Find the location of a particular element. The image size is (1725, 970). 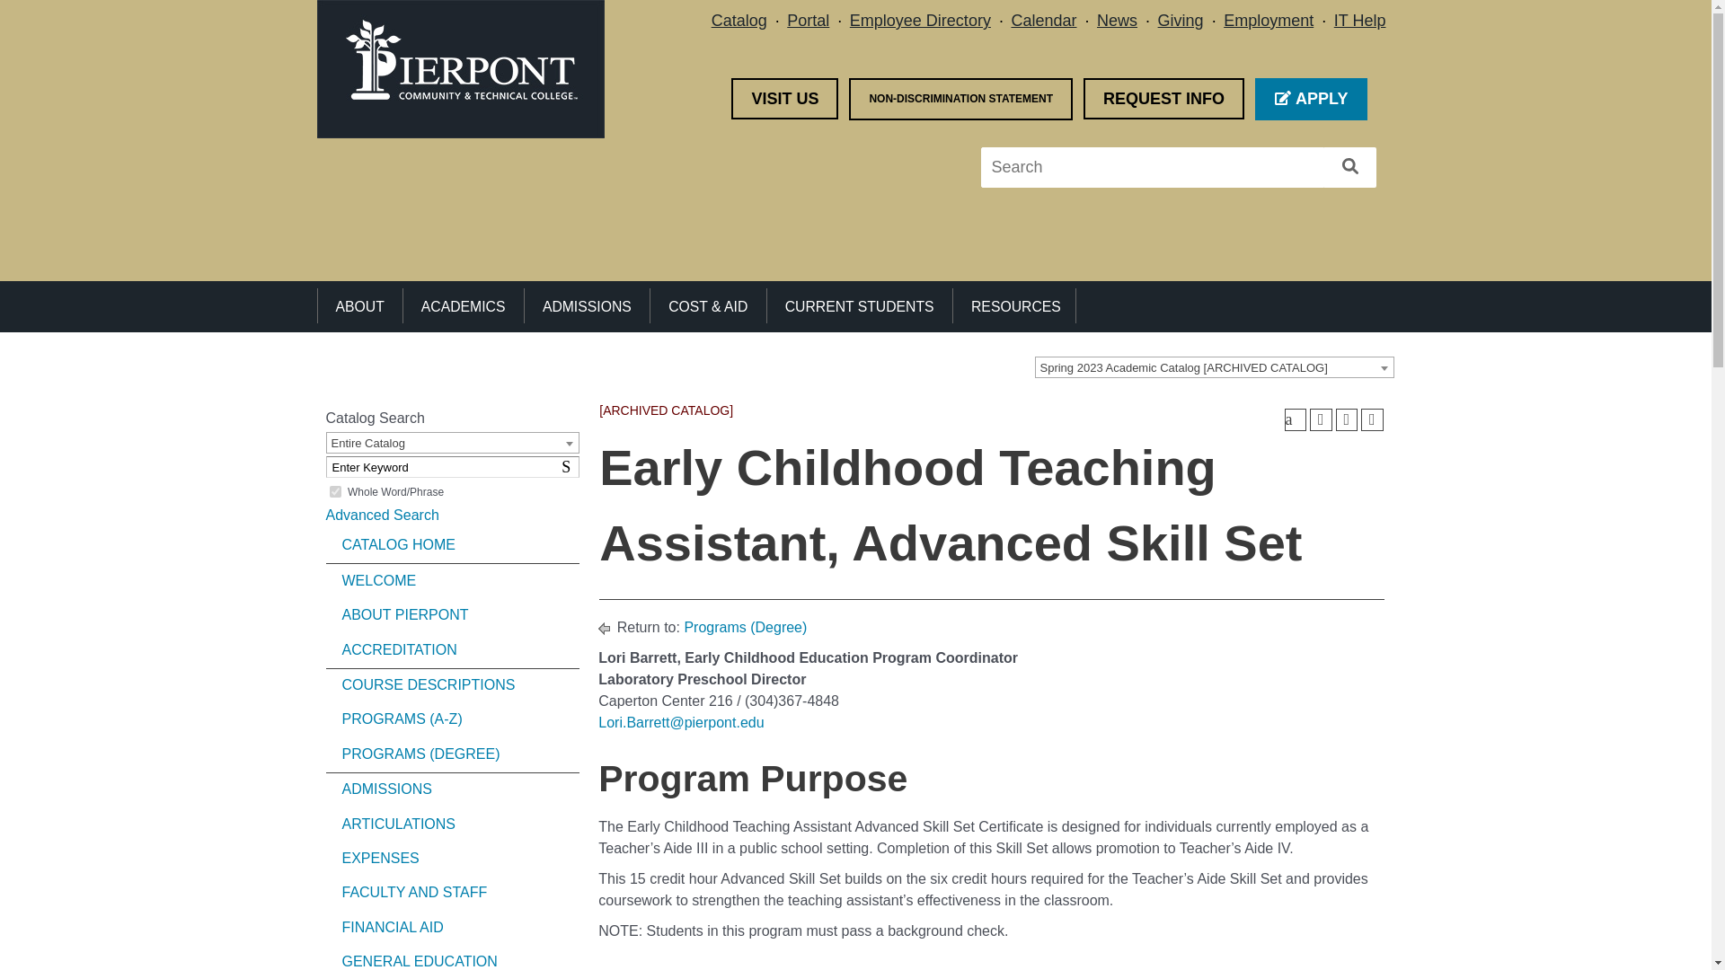

Choose Search Location is located at coordinates (453, 442).